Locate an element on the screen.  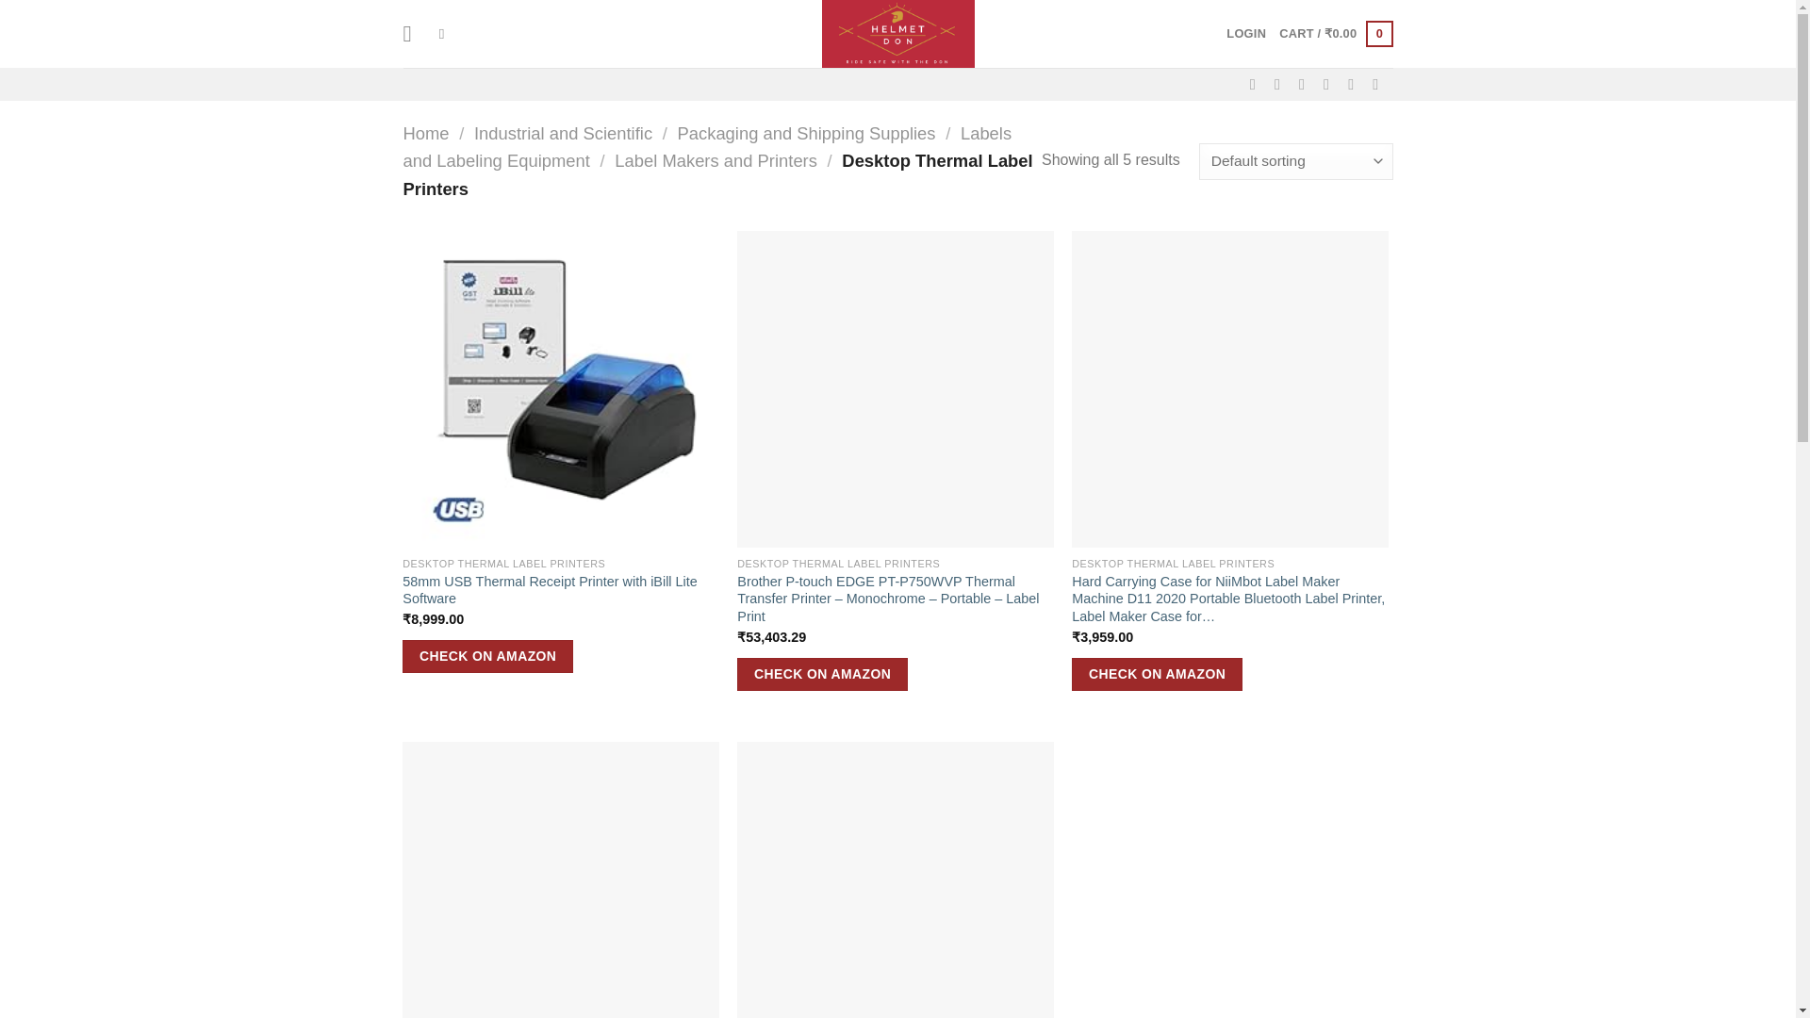
CHECK ON AMAZON is located at coordinates (822, 675).